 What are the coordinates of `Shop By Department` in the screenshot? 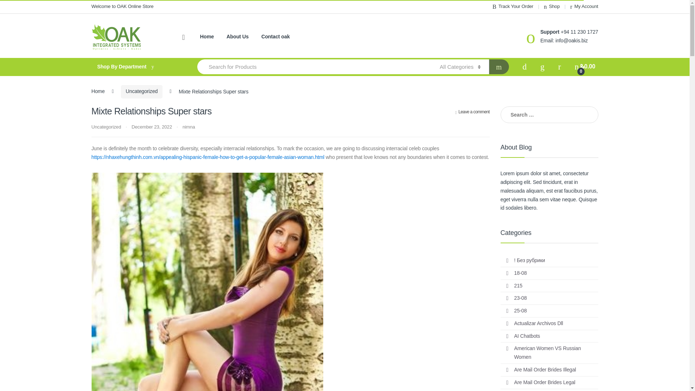 It's located at (137, 67).